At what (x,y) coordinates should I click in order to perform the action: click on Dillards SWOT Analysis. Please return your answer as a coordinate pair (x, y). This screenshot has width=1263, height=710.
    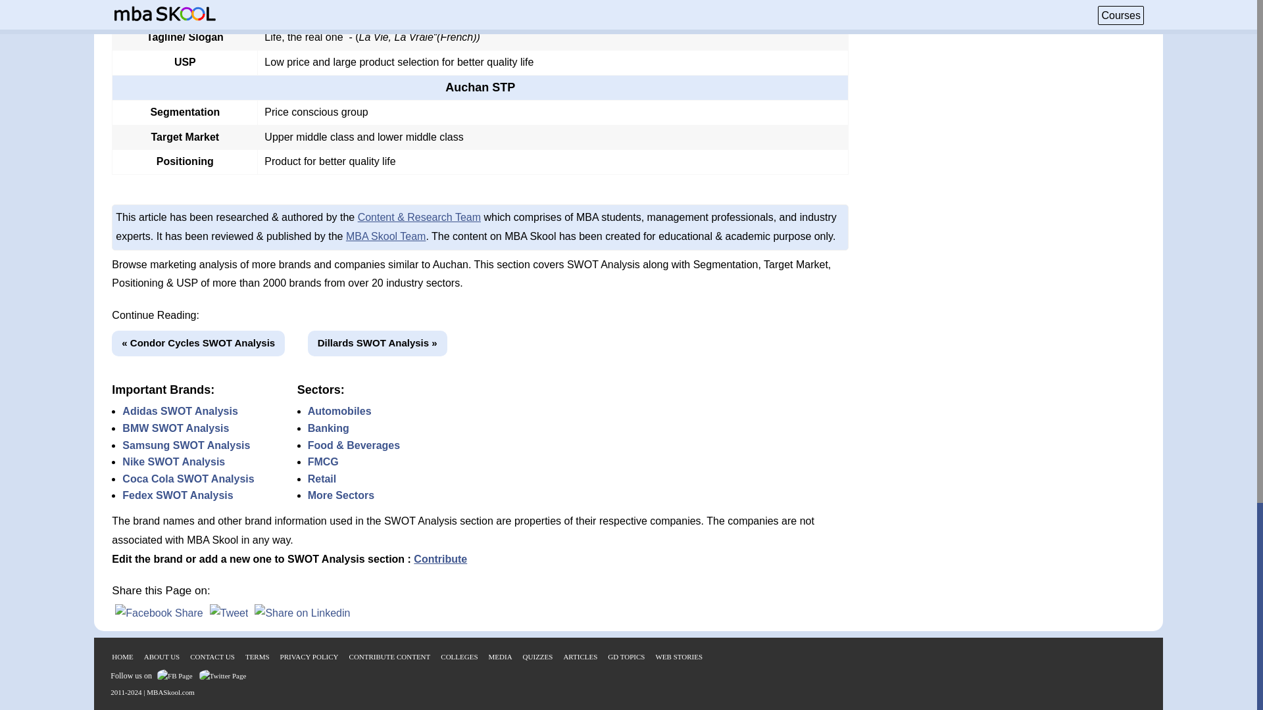
    Looking at the image, I should click on (378, 343).